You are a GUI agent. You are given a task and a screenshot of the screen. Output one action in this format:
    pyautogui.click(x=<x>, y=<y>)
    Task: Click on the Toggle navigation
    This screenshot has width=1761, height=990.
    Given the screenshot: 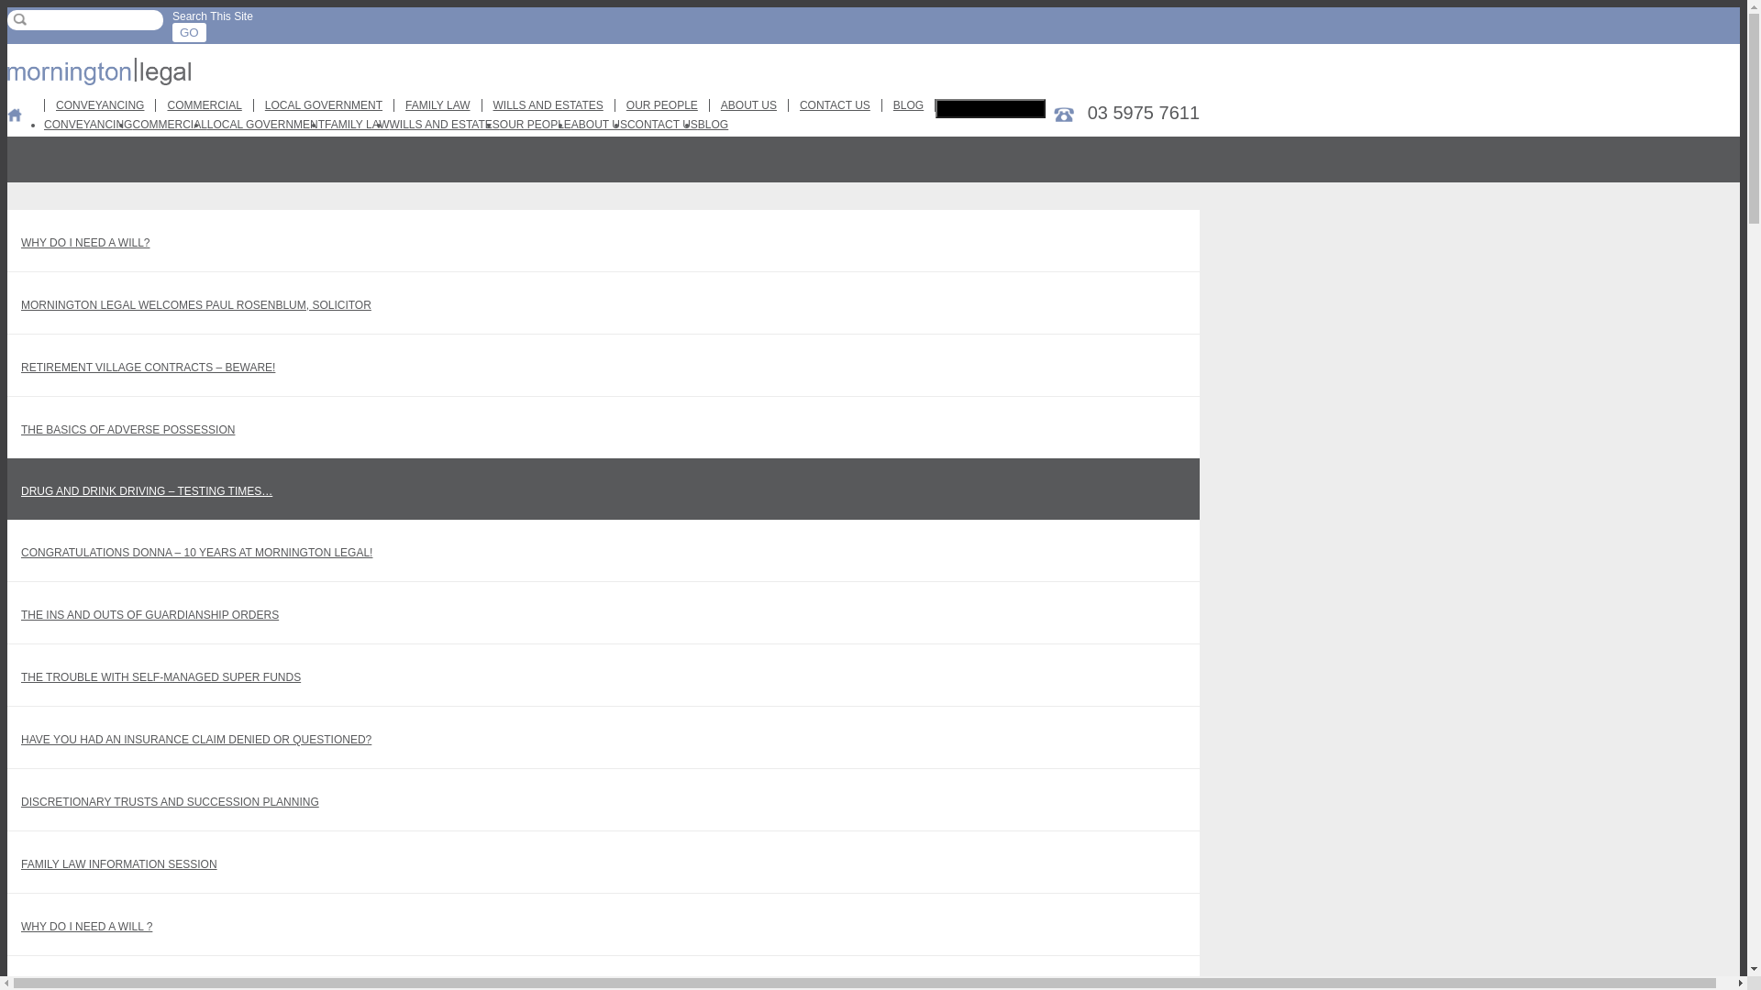 What is the action you would take?
    pyautogui.click(x=991, y=108)
    